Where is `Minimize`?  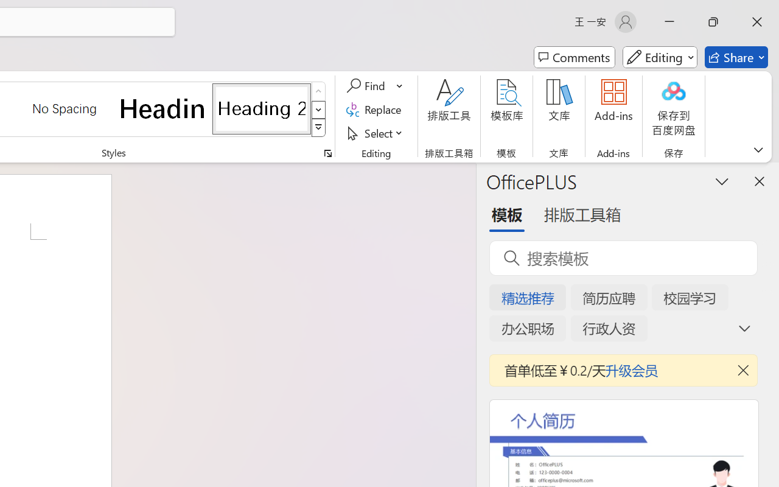
Minimize is located at coordinates (669, 22).